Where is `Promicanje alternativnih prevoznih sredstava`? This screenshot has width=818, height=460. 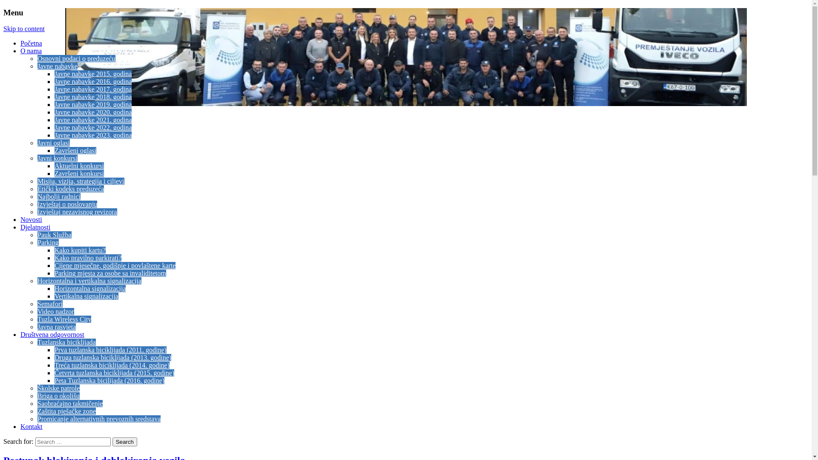
Promicanje alternativnih prevoznih sredstava is located at coordinates (99, 419).